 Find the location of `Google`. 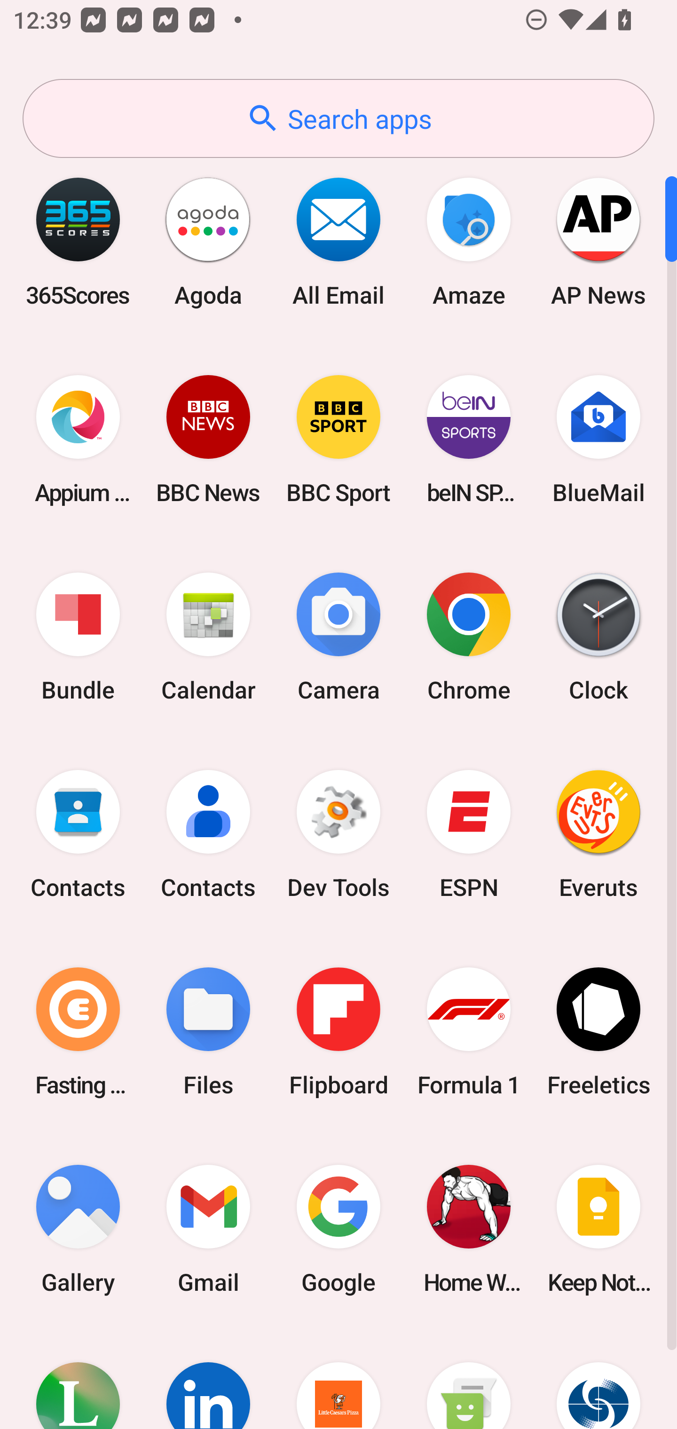

Google is located at coordinates (338, 1229).